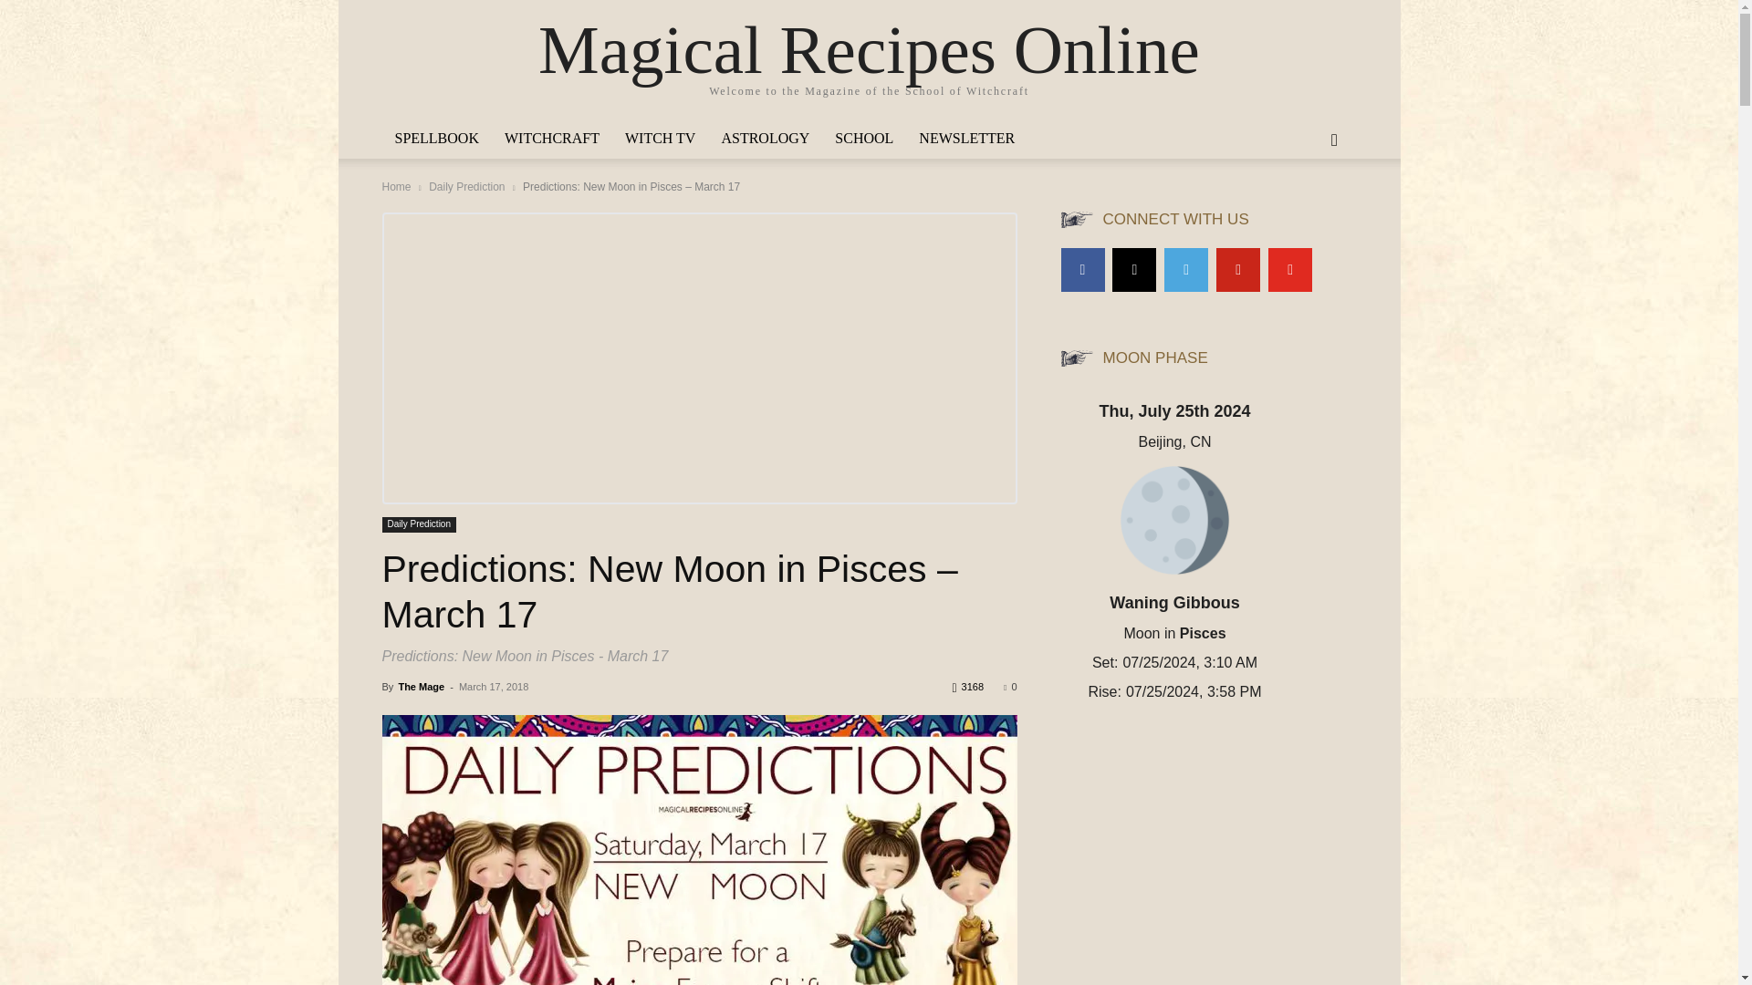 This screenshot has height=985, width=1752. Describe the element at coordinates (436, 138) in the screenshot. I see `SPELLBOOK` at that location.